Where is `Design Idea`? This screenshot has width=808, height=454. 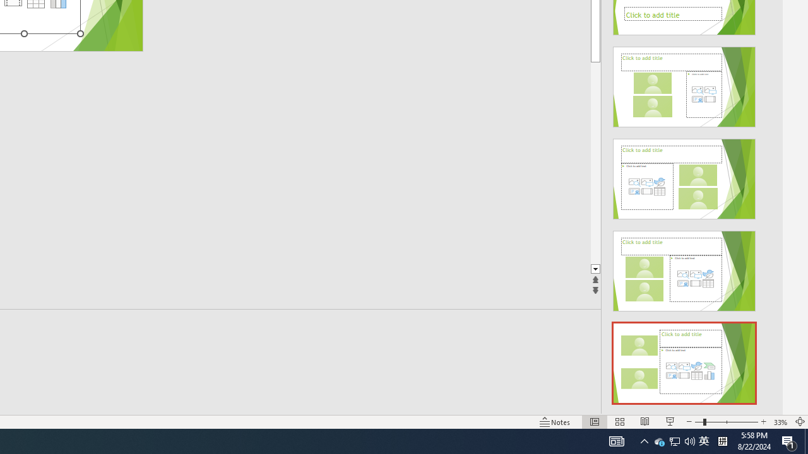
Design Idea is located at coordinates (684, 359).